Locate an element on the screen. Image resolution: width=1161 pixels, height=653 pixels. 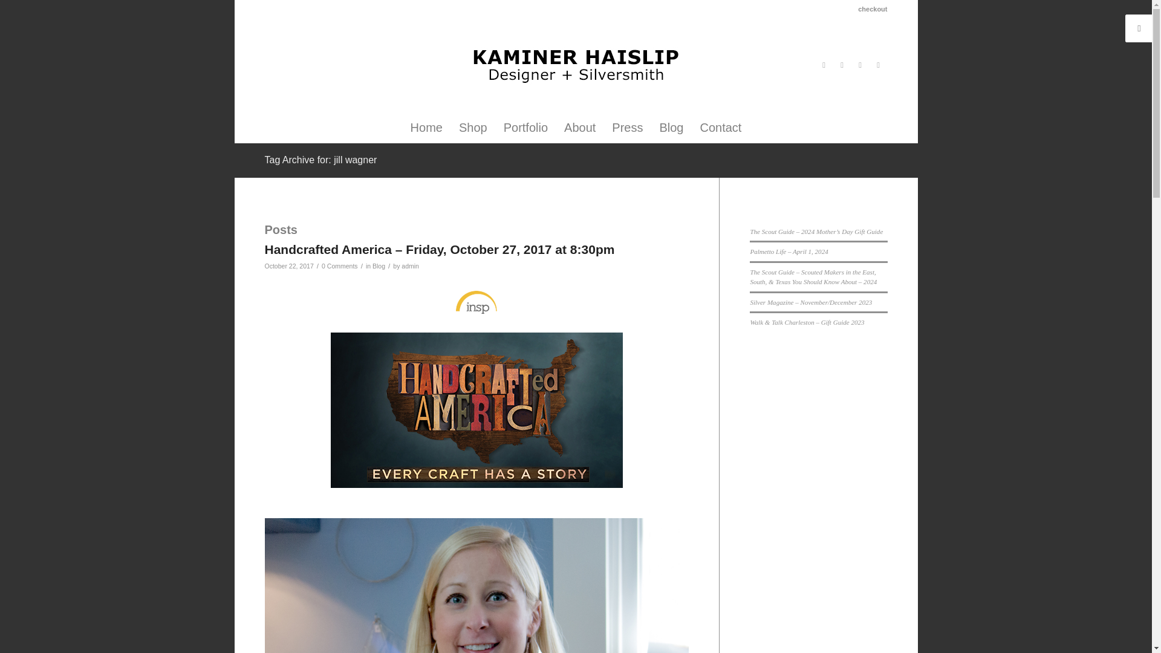
About is located at coordinates (579, 127).